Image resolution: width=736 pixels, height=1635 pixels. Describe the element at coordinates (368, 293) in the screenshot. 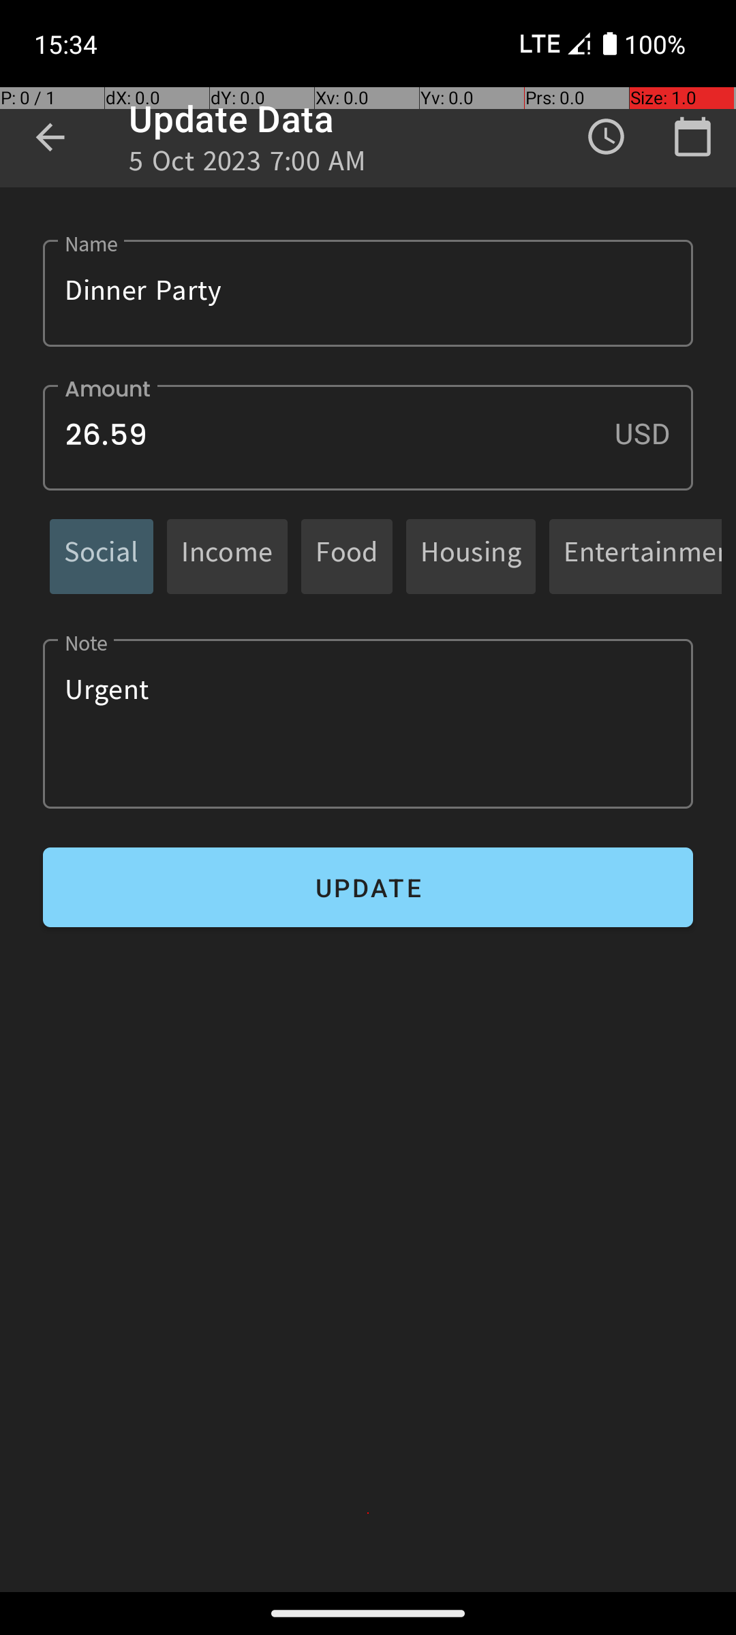

I see `Dinner Party` at that location.